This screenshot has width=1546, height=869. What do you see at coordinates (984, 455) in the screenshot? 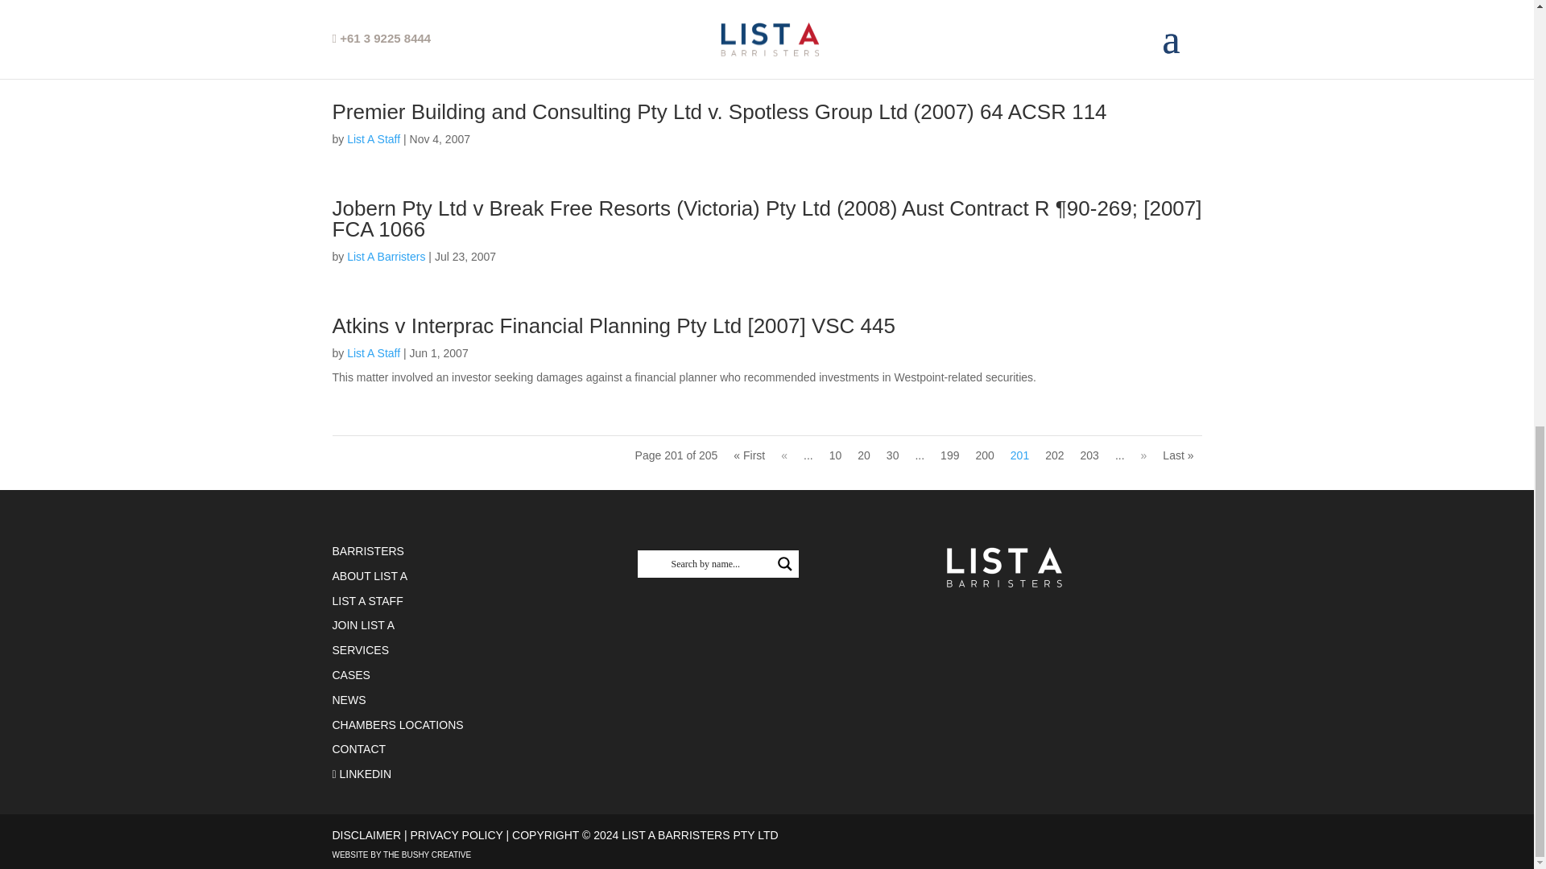
I see `Page 200` at bounding box center [984, 455].